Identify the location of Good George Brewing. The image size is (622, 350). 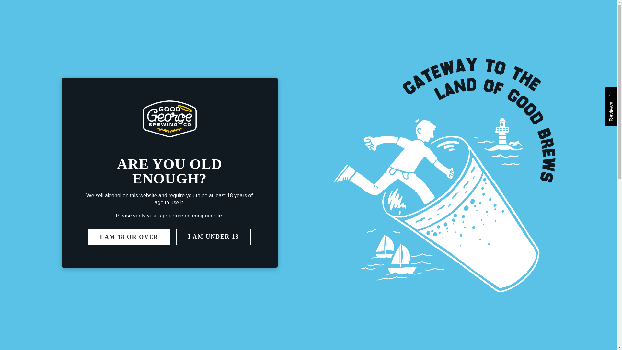
(551, 29).